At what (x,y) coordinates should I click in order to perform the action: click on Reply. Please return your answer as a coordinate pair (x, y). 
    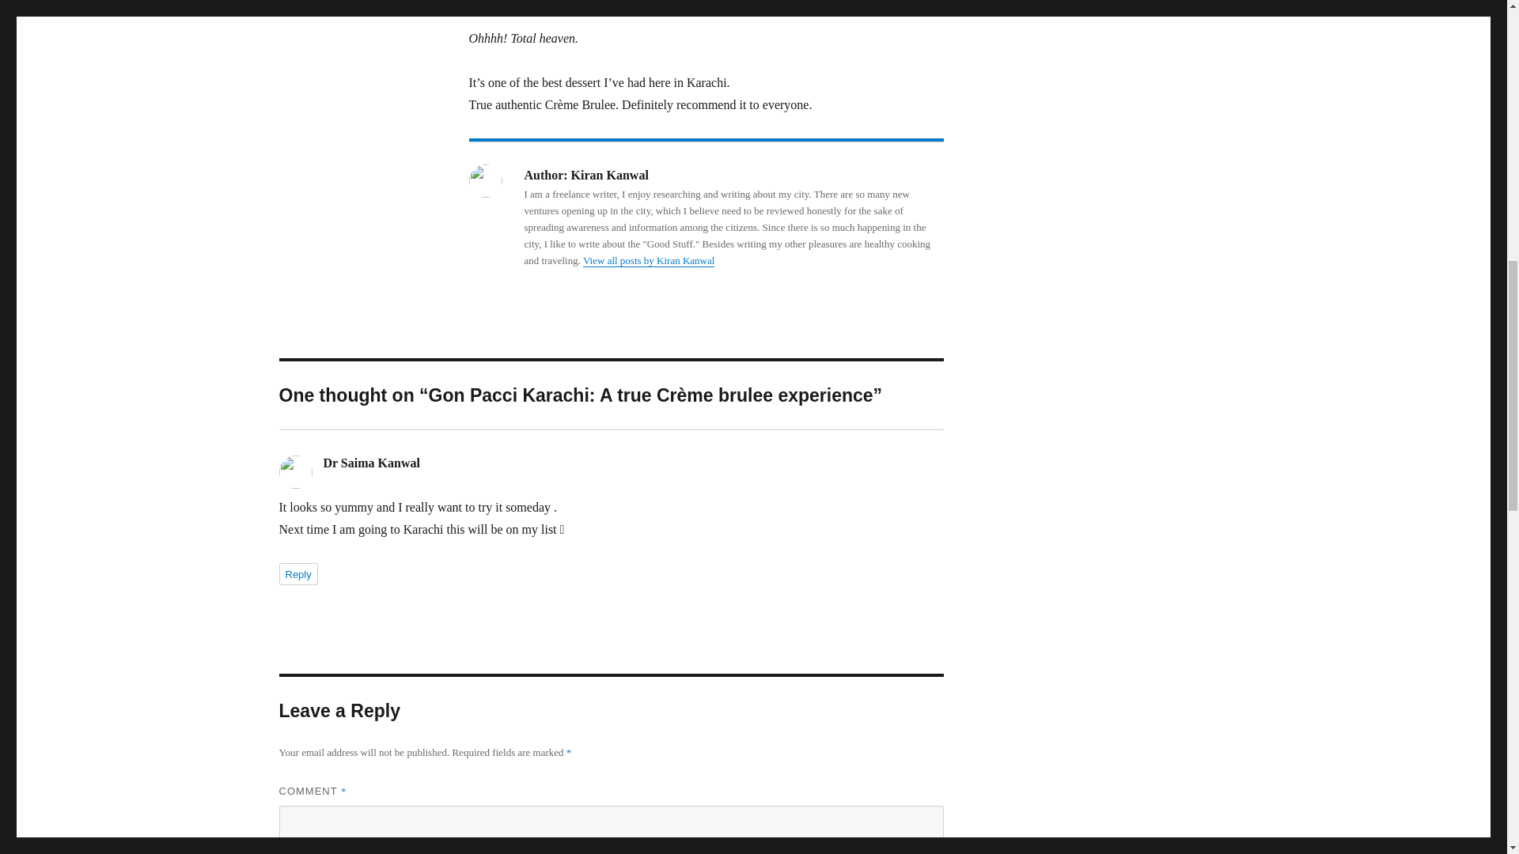
    Looking at the image, I should click on (297, 573).